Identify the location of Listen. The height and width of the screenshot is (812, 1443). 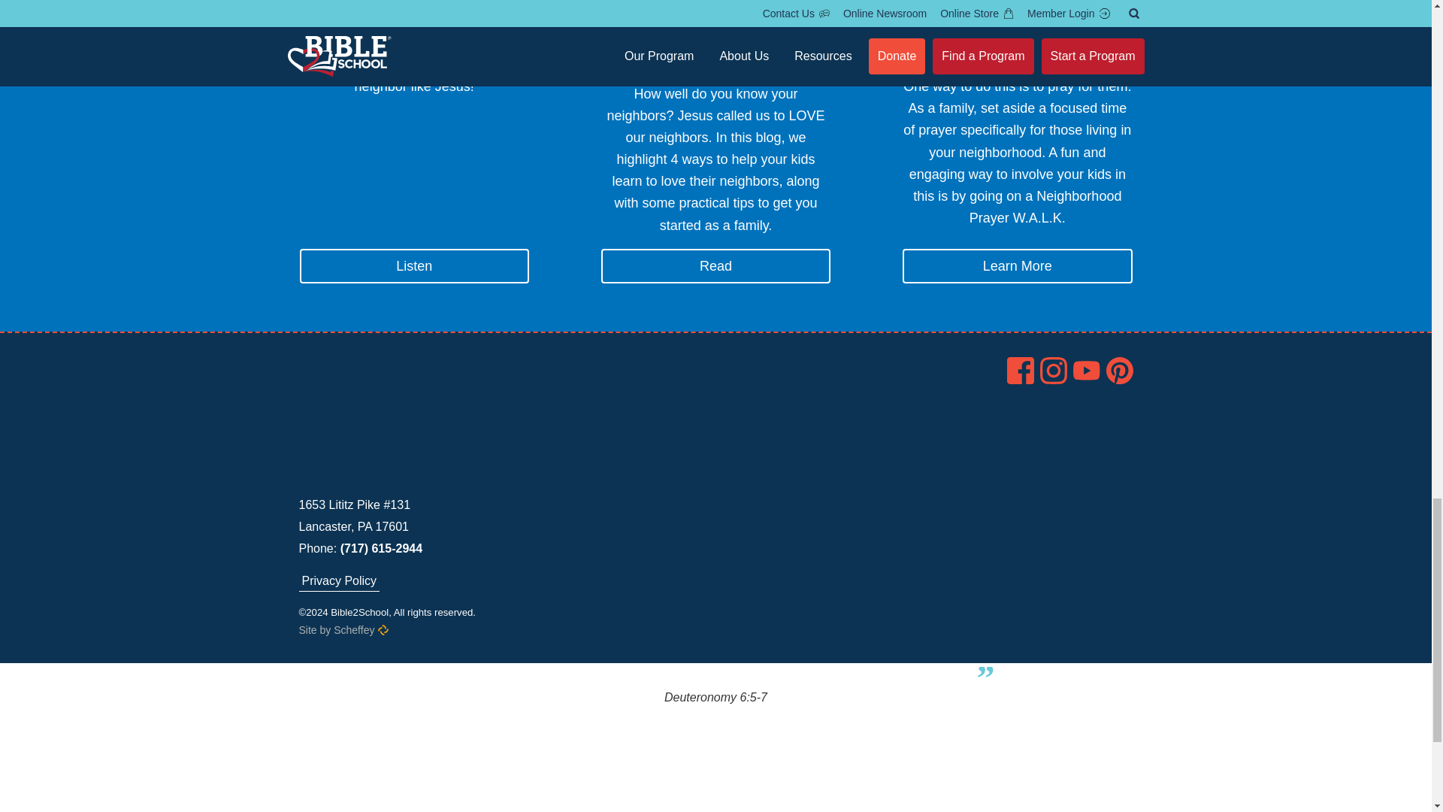
(413, 265).